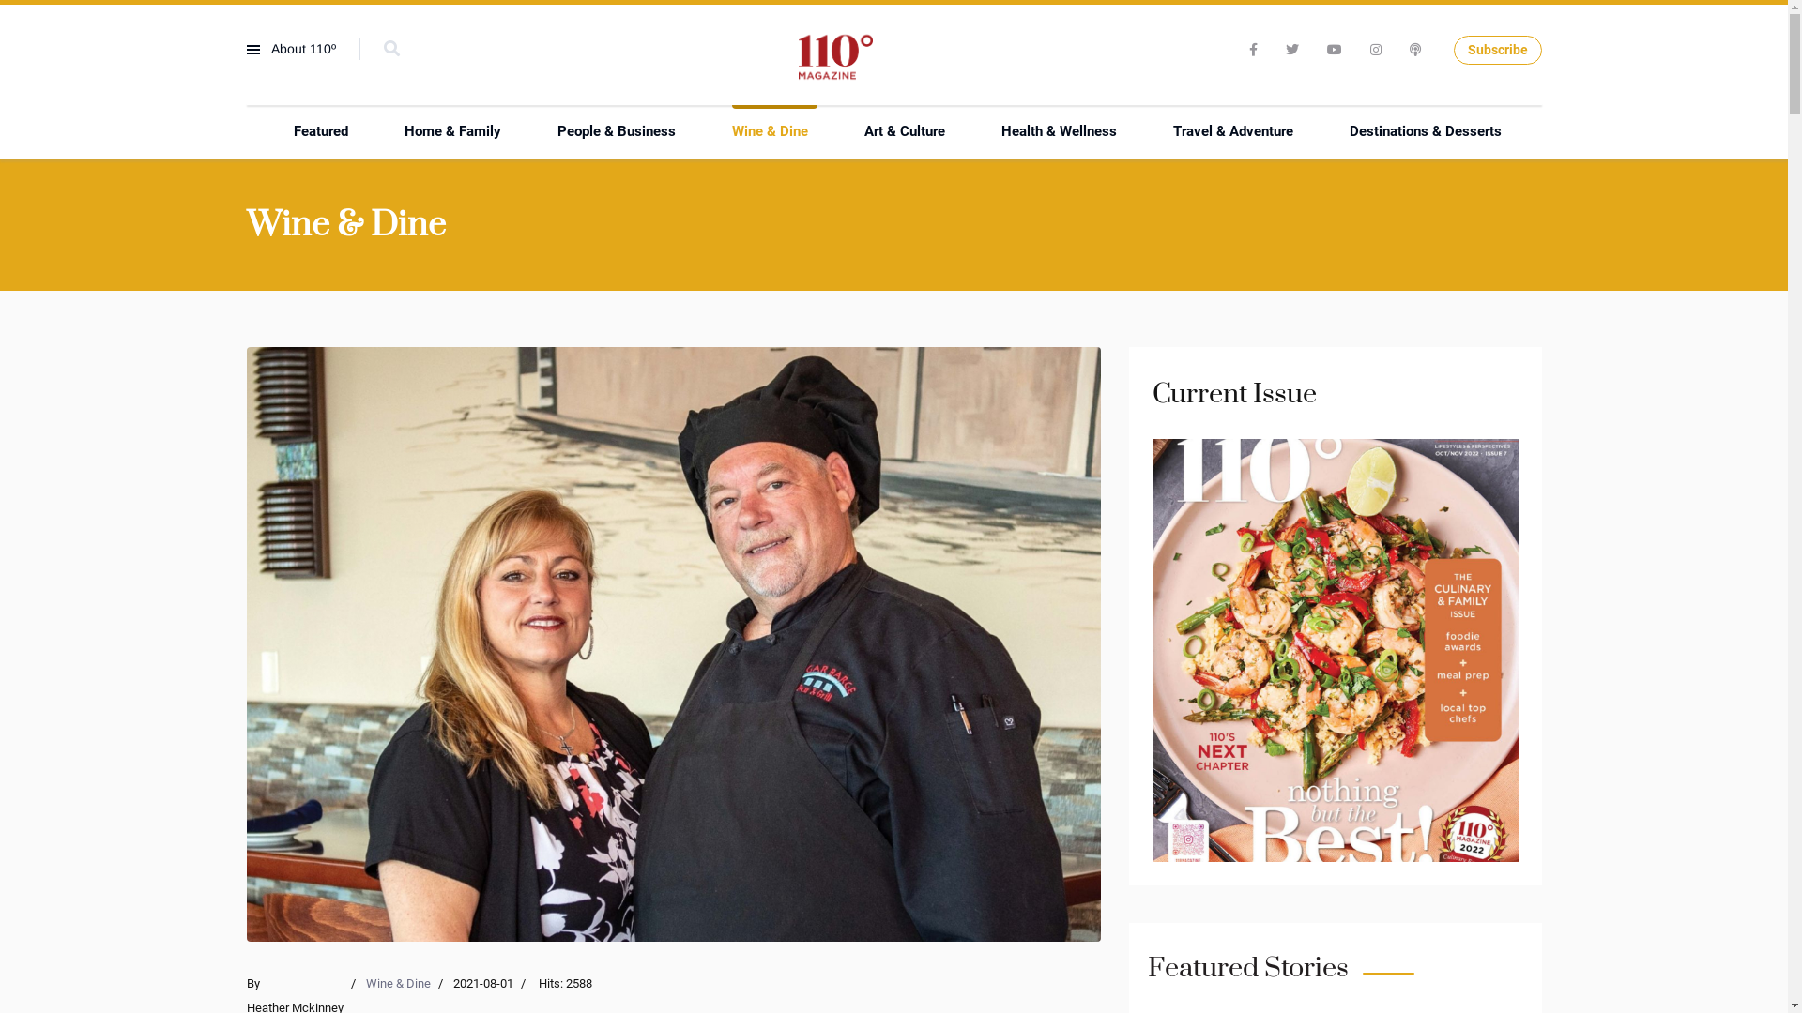 The image size is (1802, 1013). Describe the element at coordinates (1430, 131) in the screenshot. I see `Destinations & Desserts` at that location.